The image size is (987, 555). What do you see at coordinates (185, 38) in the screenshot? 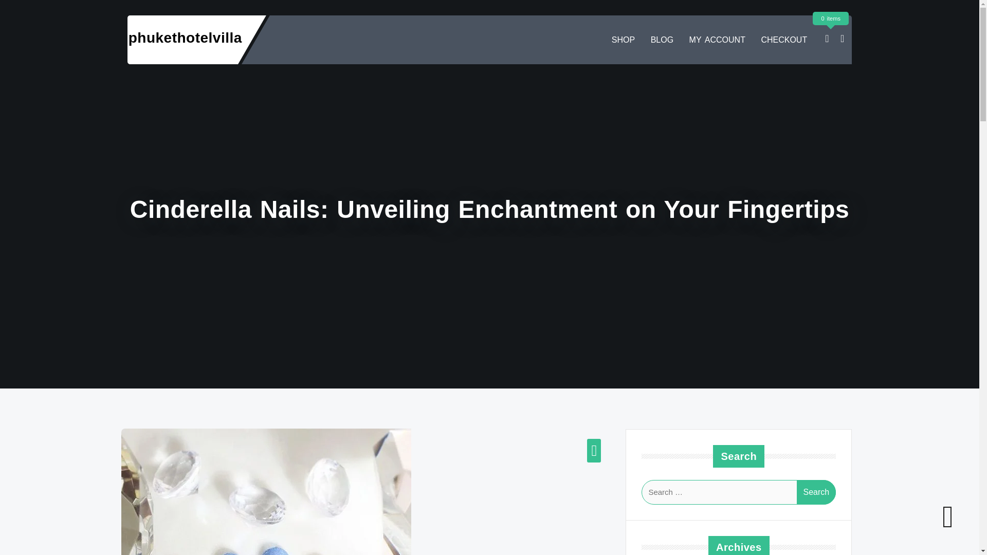
I see `phukethotelvilla` at bounding box center [185, 38].